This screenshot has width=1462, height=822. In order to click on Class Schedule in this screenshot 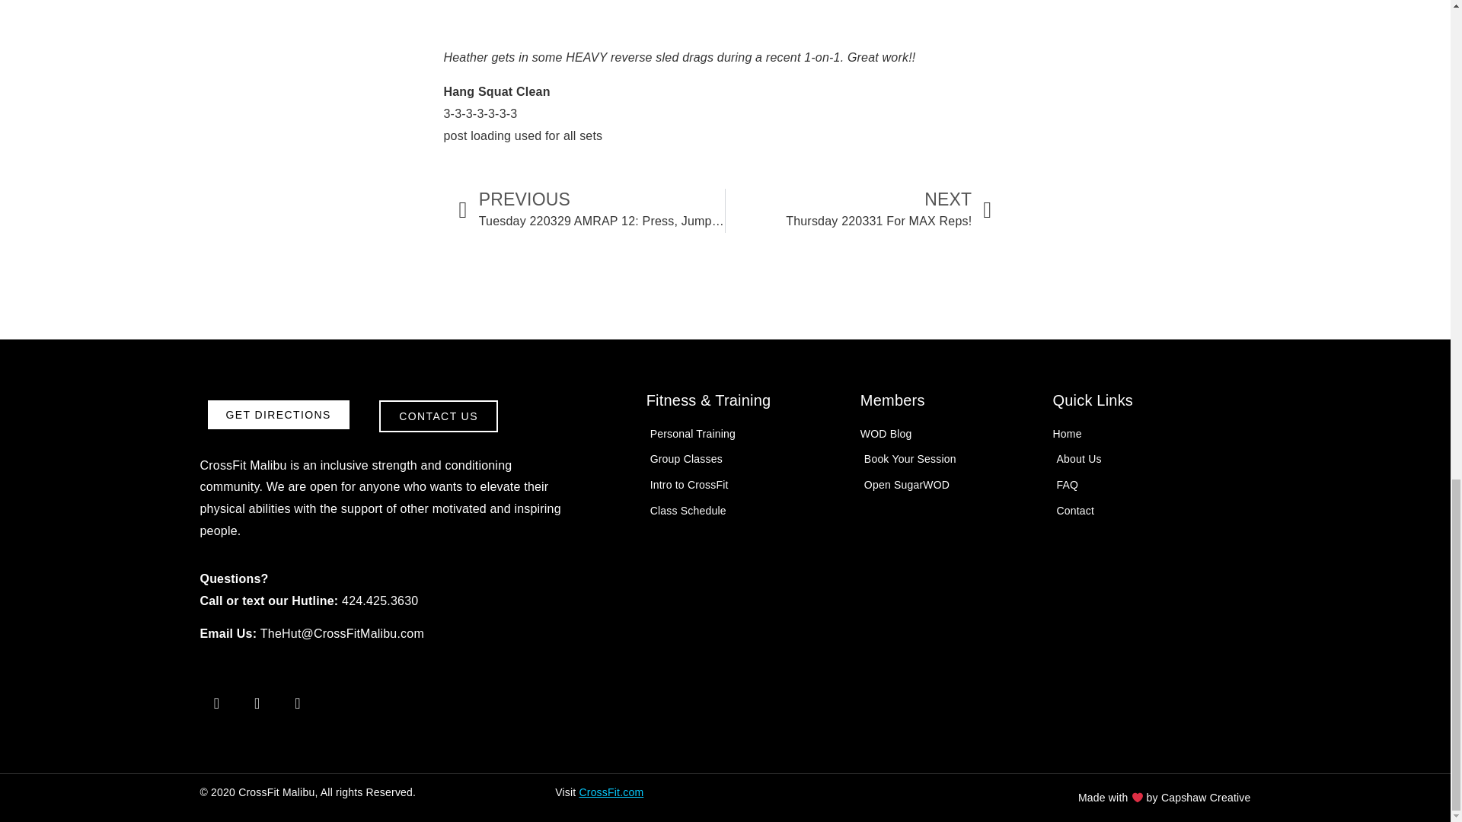, I will do `click(1151, 458)`.